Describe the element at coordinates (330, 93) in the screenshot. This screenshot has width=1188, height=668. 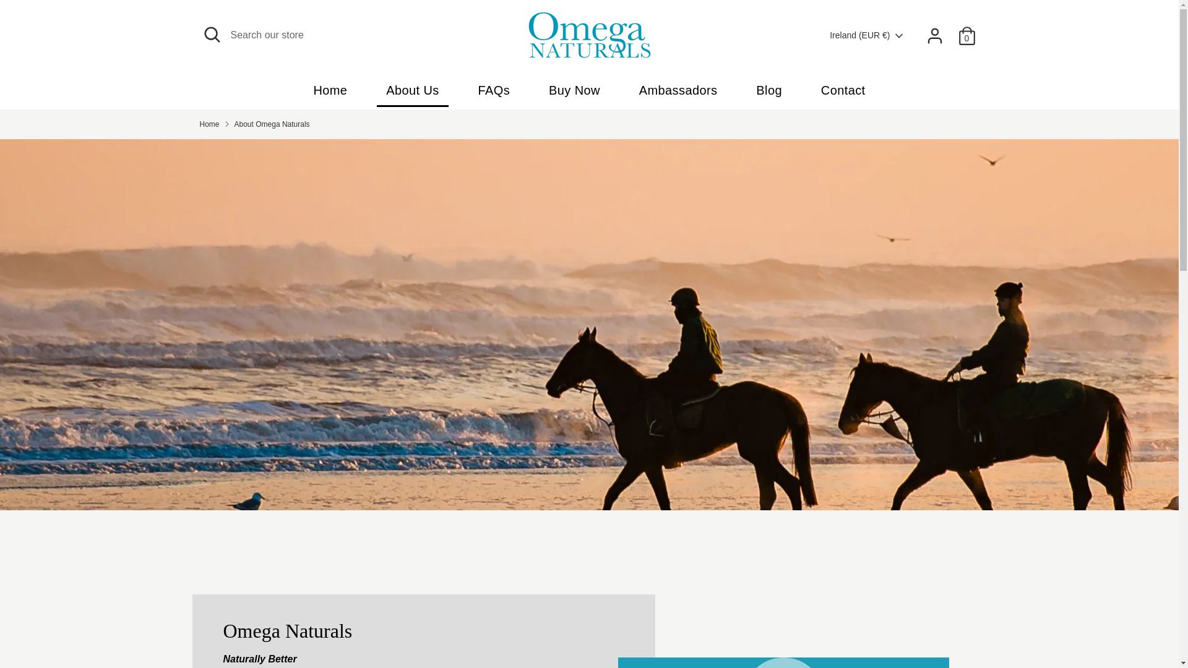
I see `Home` at that location.